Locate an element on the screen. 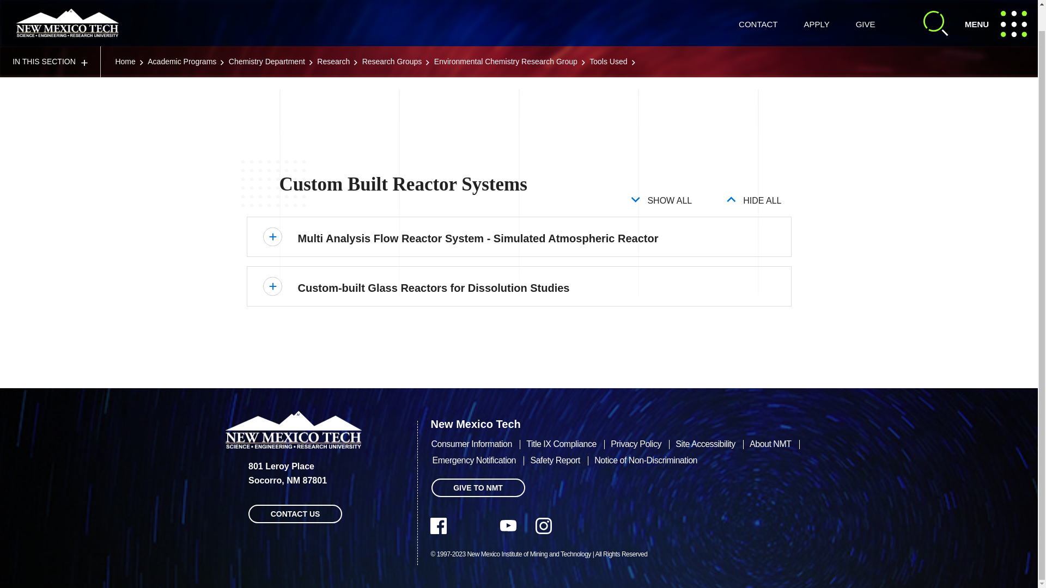  APPLY is located at coordinates (267, 37).